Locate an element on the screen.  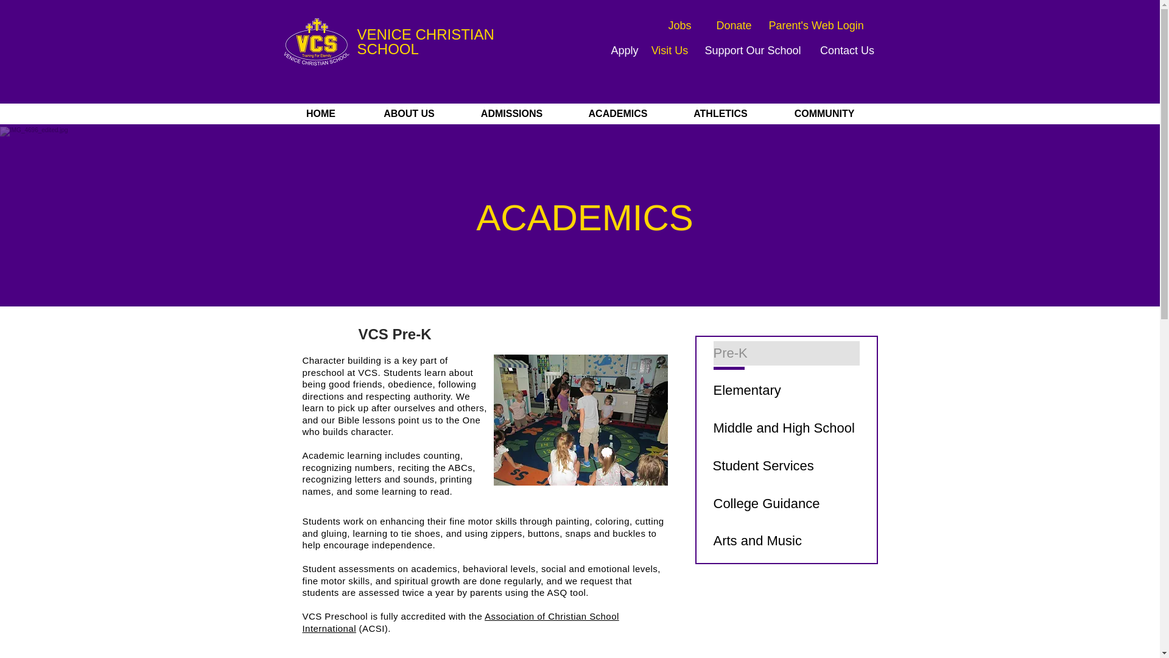
College Guidance is located at coordinates (786, 503).